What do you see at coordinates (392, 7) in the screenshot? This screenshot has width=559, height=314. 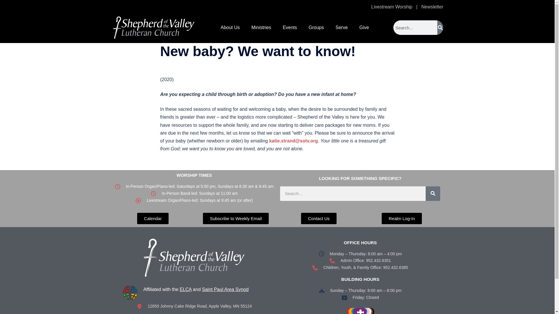 I see `Livestream Worship` at bounding box center [392, 7].